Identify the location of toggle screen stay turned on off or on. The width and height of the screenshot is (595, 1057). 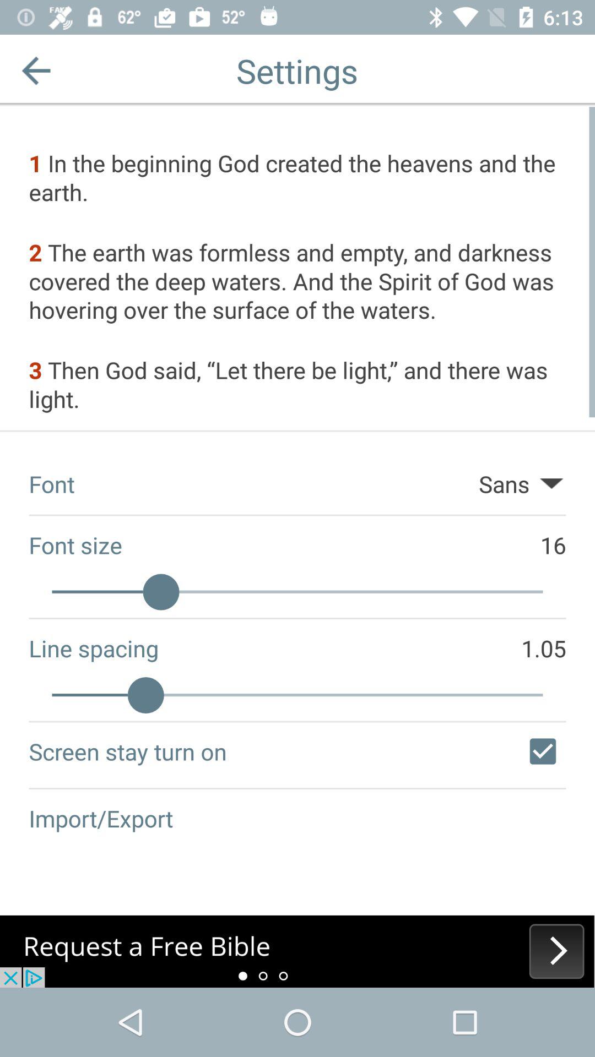
(543, 751).